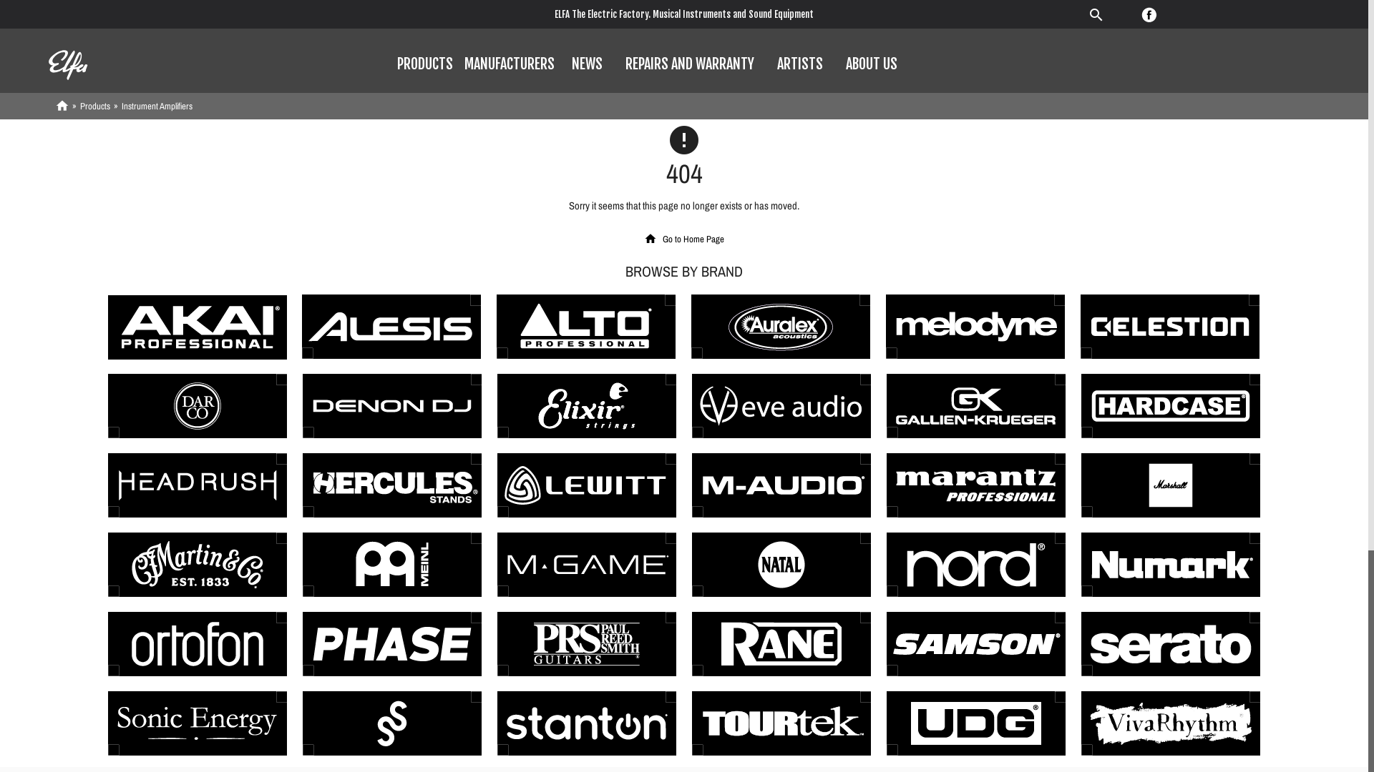 The image size is (1374, 772). Describe the element at coordinates (1115, 13) in the screenshot. I see `search` at that location.